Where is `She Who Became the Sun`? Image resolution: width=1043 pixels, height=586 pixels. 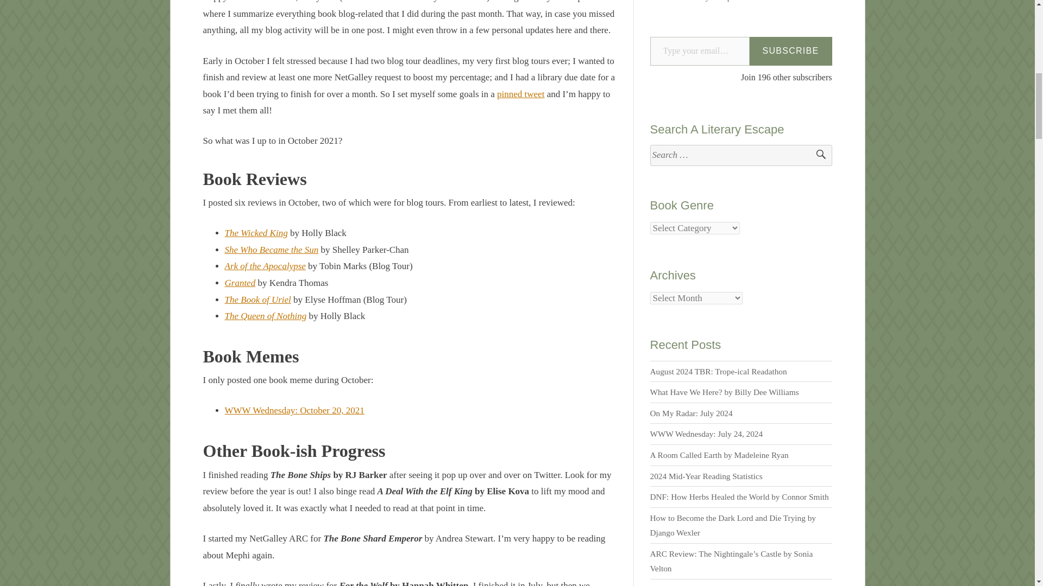
She Who Became the Sun is located at coordinates (272, 250).